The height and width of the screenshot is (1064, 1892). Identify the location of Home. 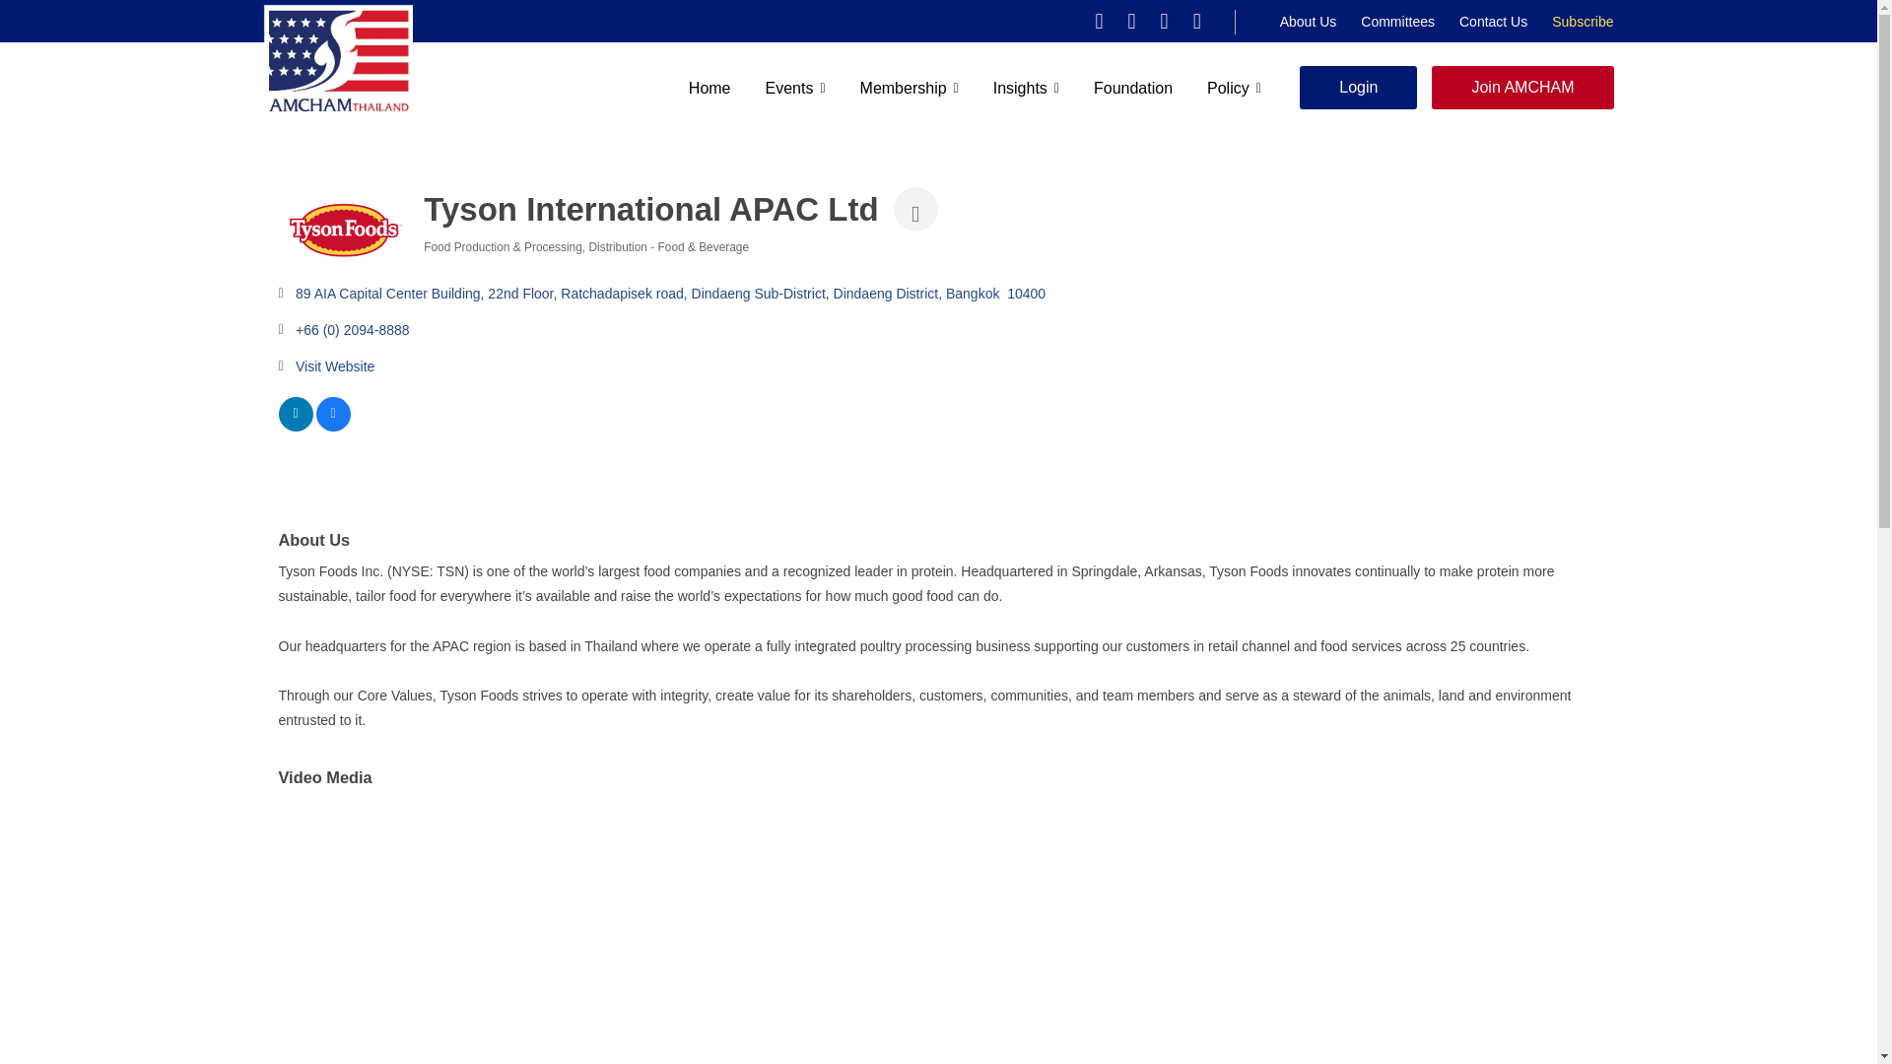
(709, 88).